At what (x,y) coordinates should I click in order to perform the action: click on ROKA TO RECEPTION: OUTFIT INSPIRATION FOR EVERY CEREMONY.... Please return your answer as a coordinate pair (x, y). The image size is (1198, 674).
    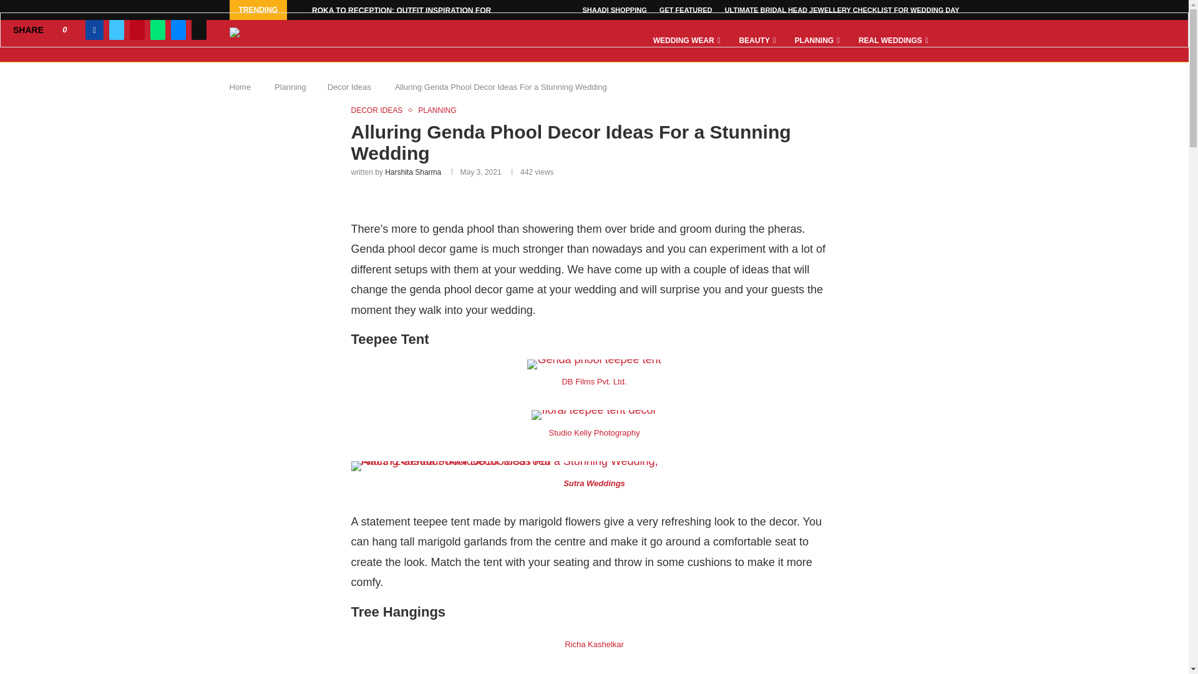
    Looking at the image, I should click on (441, 11).